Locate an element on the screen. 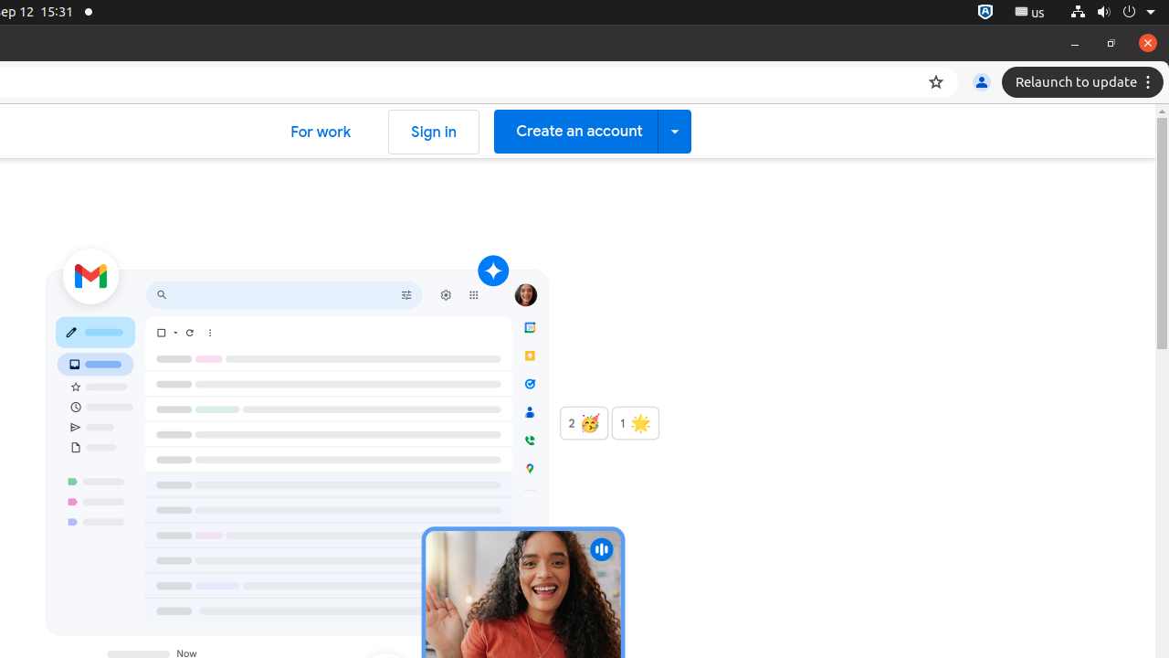 The height and width of the screenshot is (658, 1169). Relaunch to update is located at coordinates (1085, 82).